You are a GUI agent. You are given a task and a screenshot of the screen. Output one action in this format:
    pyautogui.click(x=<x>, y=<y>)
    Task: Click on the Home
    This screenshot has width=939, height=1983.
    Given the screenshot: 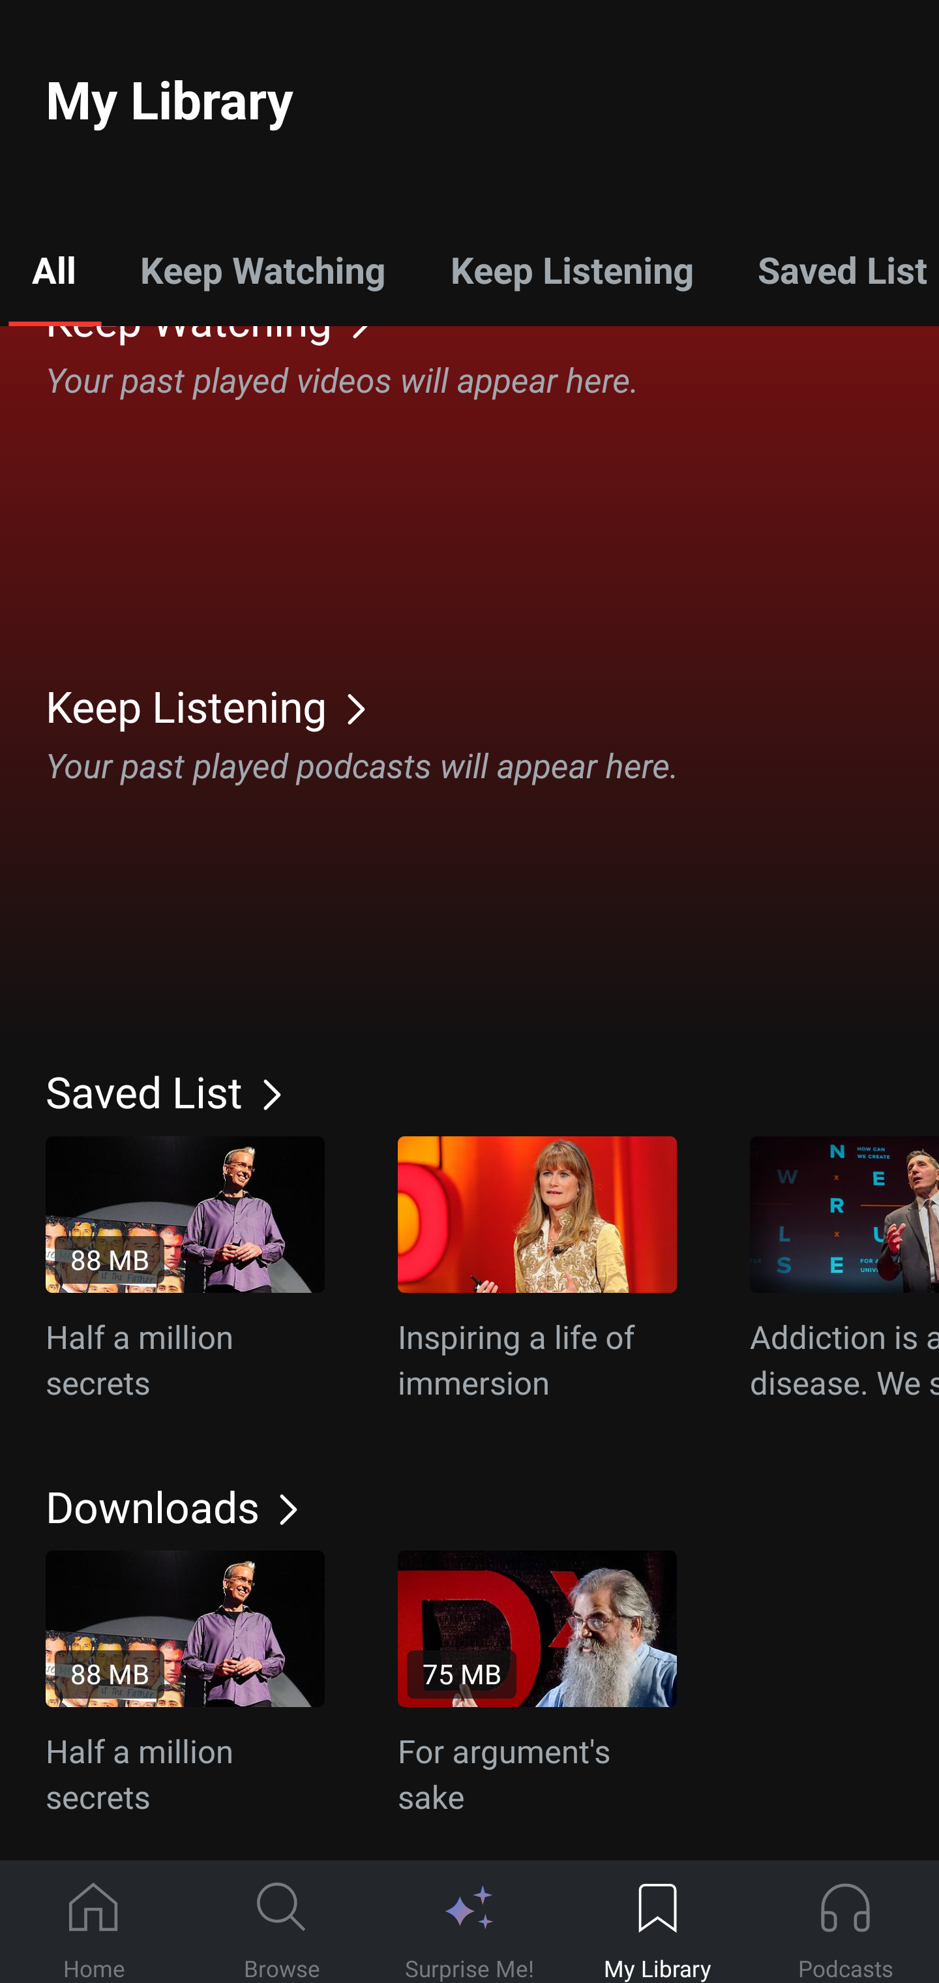 What is the action you would take?
    pyautogui.click(x=94, y=1922)
    